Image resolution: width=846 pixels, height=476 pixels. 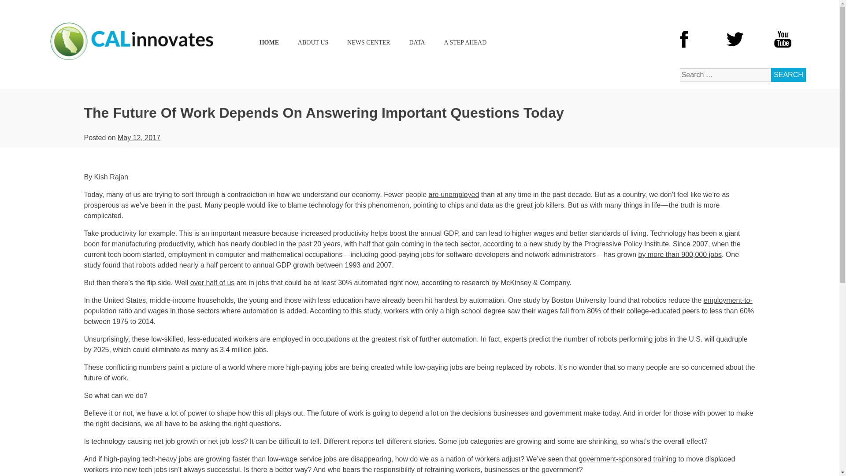 What do you see at coordinates (679, 255) in the screenshot?
I see `by more than 900,000 jobs` at bounding box center [679, 255].